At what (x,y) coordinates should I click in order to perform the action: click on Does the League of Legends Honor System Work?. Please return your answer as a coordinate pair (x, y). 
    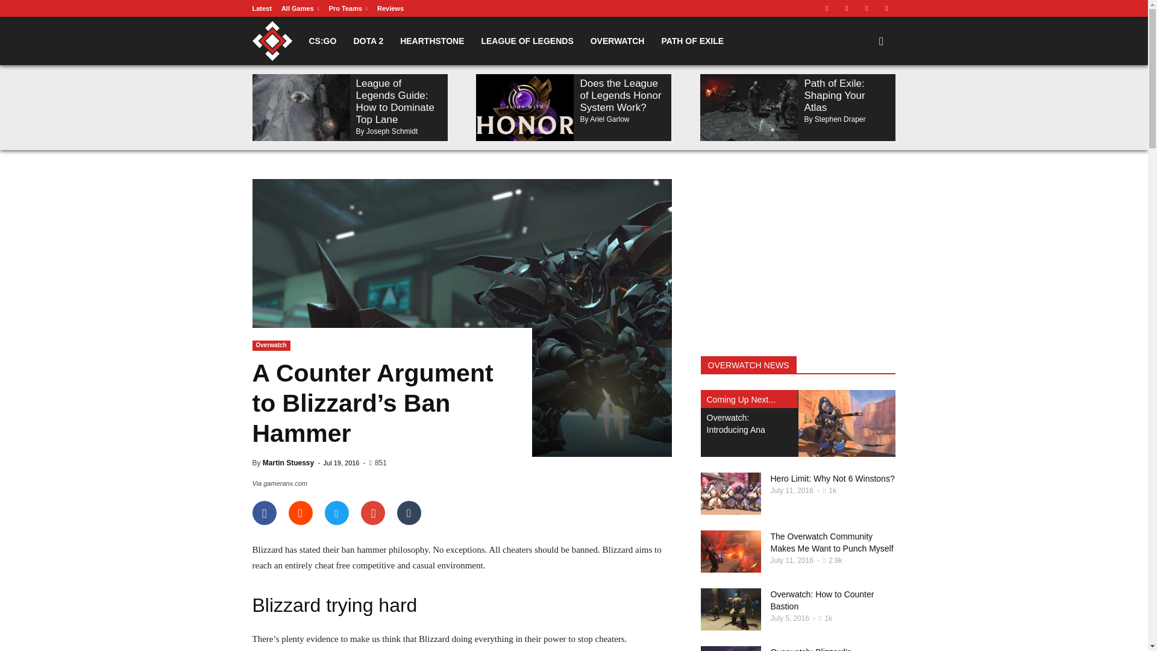
    Looking at the image, I should click on (524, 107).